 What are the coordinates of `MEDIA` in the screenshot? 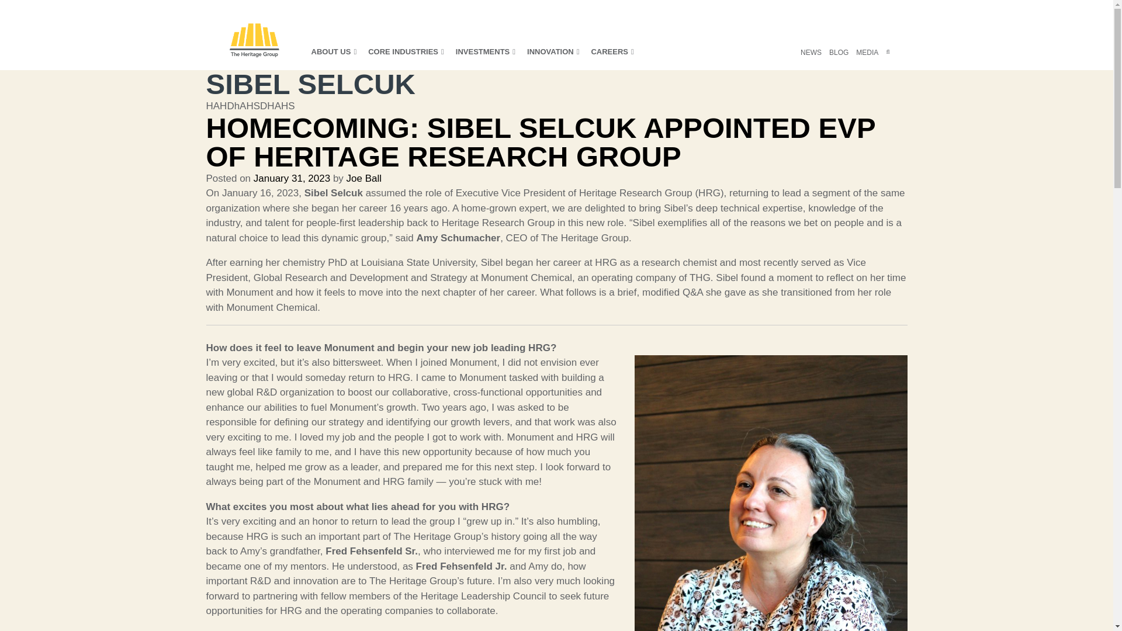 It's located at (867, 58).